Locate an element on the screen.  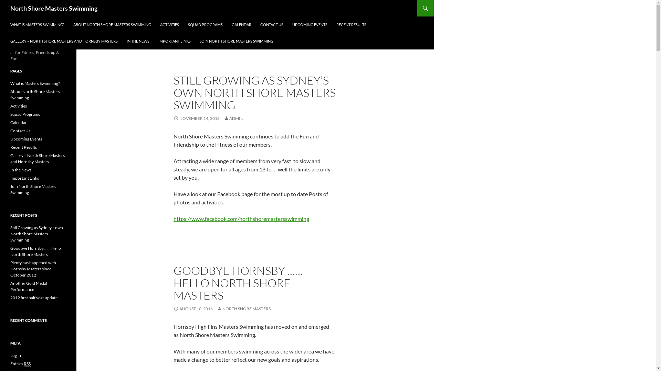
IMPORTANT LINKS is located at coordinates (175, 41).